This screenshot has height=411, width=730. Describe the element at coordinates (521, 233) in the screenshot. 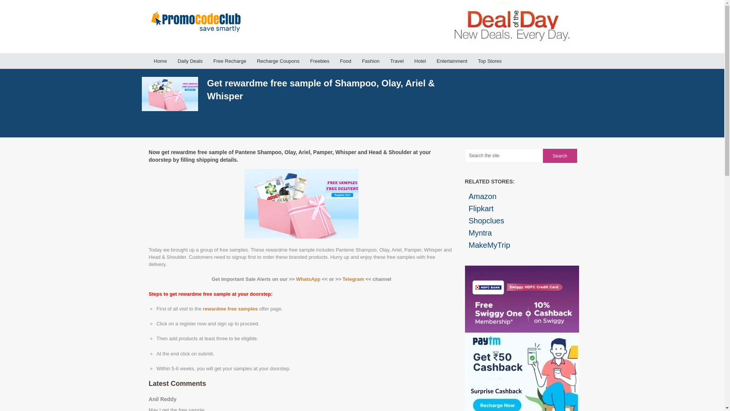

I see `Myntra` at that location.